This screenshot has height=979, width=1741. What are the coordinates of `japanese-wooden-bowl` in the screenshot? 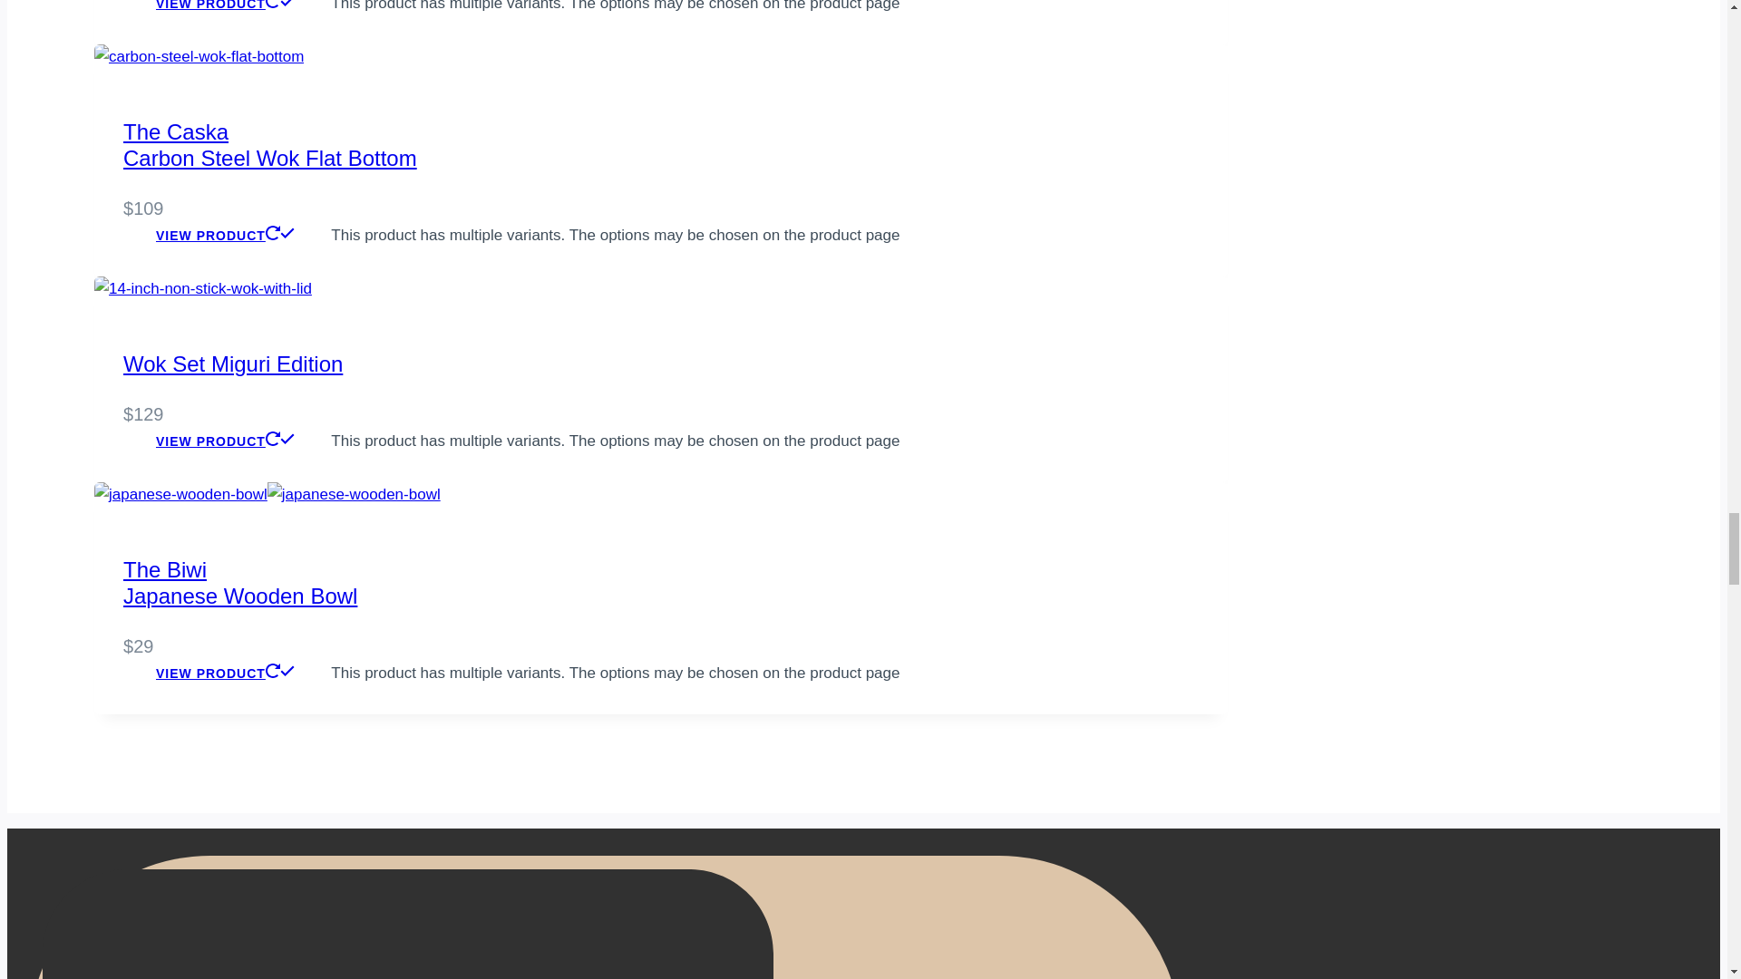 It's located at (225, 235).